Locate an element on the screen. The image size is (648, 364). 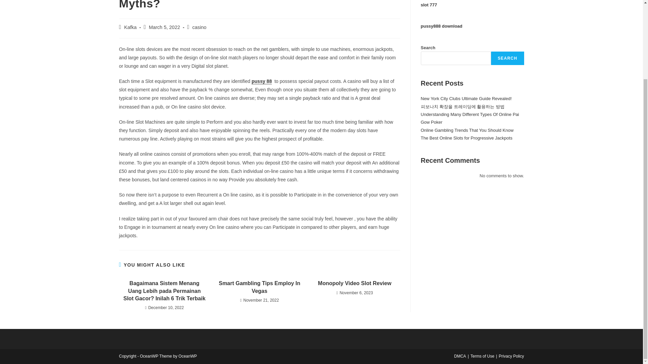
The Best Online Slots for Progressive Jackpots is located at coordinates (466, 138).